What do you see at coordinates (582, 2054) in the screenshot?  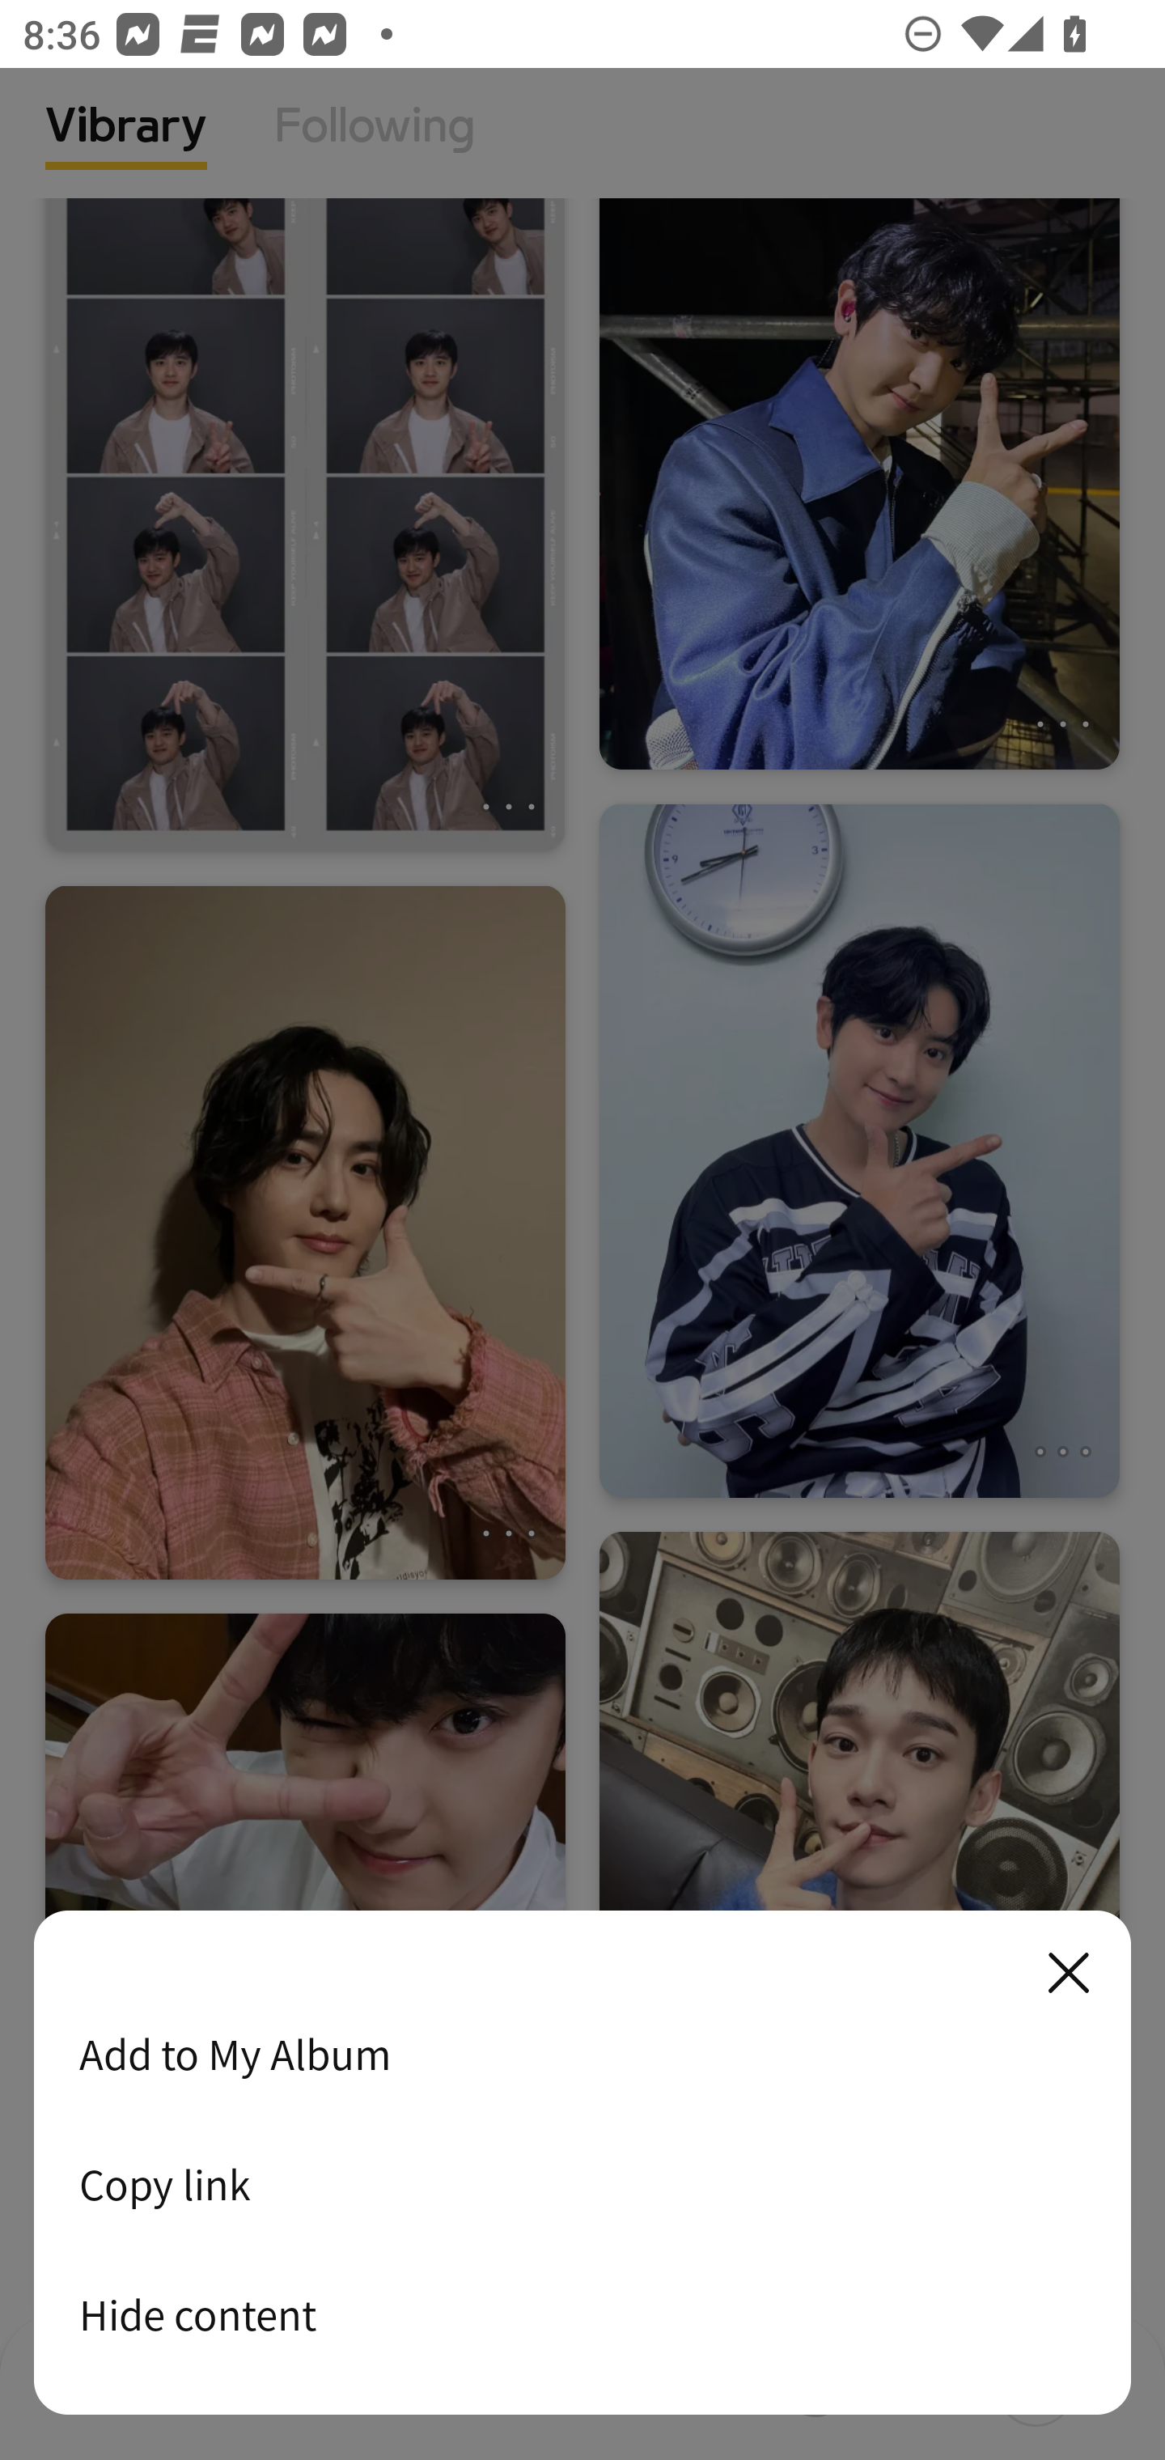 I see `Add to My Album` at bounding box center [582, 2054].